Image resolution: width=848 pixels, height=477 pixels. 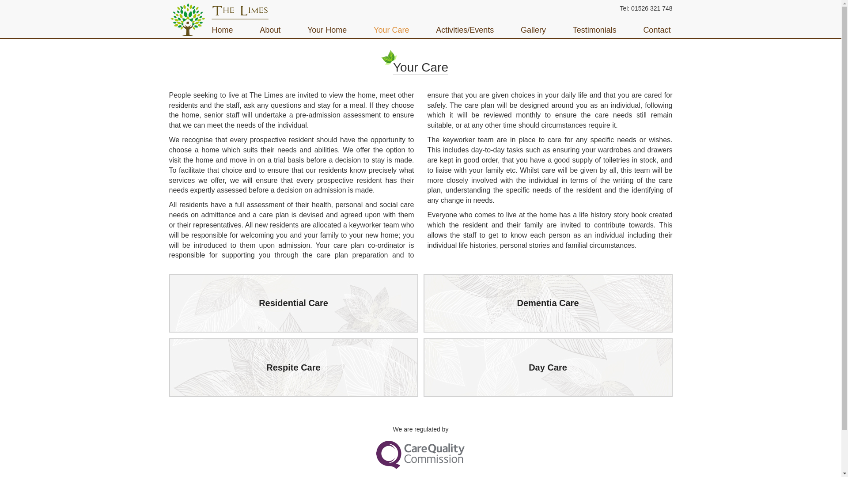 I want to click on About, so click(x=270, y=30).